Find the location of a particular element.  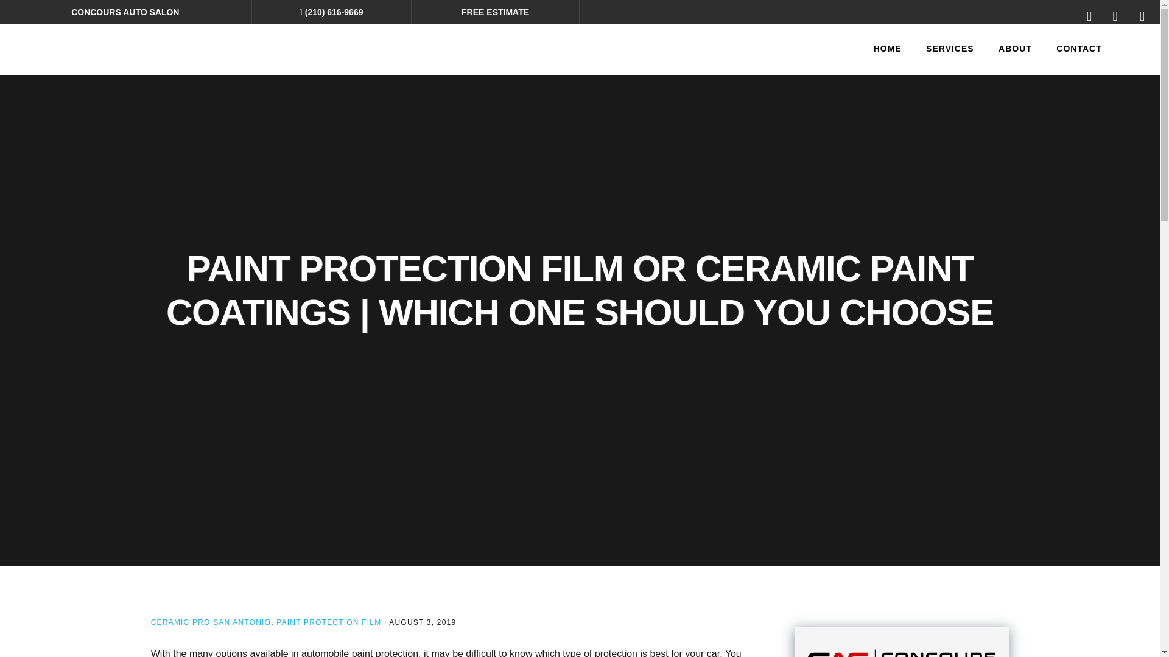

Concours Auto Salon is located at coordinates (118, 46).